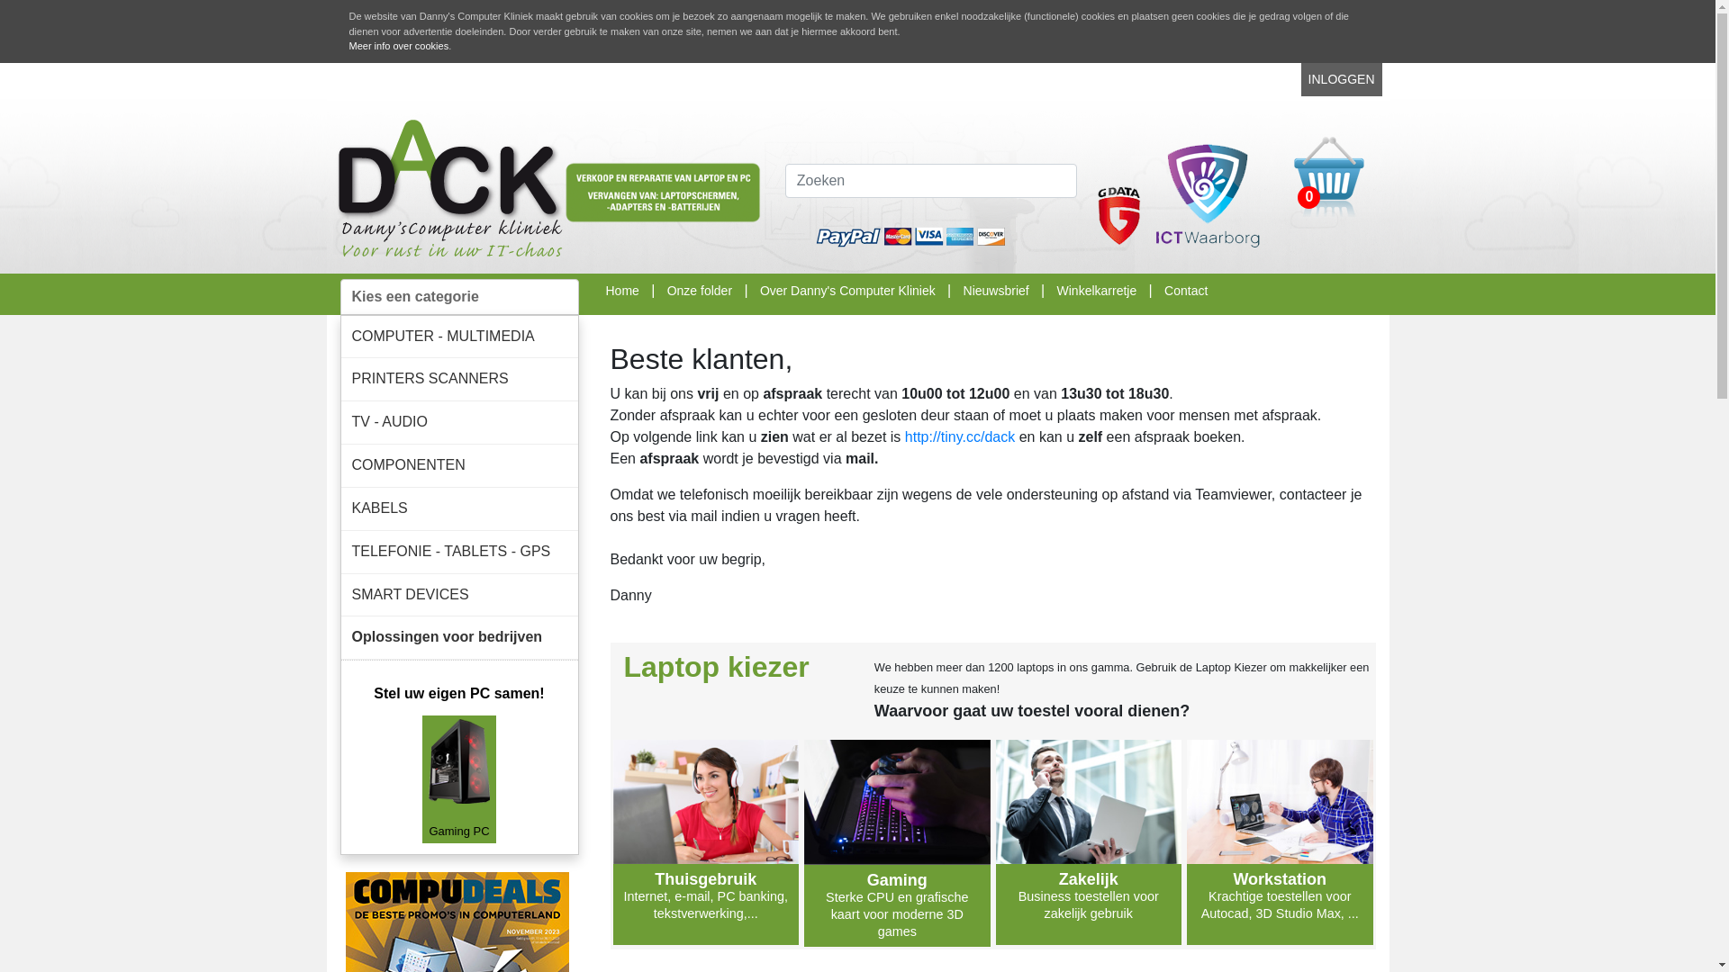 The image size is (1729, 972). What do you see at coordinates (459, 337) in the screenshot?
I see `COMPUTER - MULTIMEDIA` at bounding box center [459, 337].